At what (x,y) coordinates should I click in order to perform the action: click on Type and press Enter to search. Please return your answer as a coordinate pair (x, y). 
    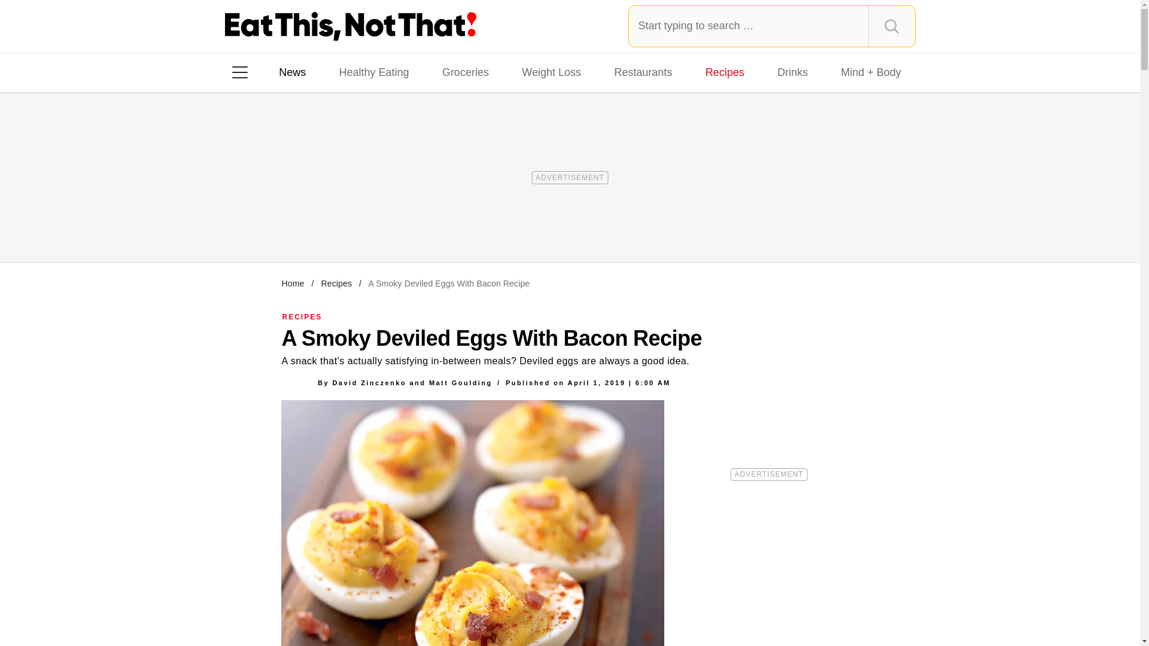
    Looking at the image, I should click on (772, 26).